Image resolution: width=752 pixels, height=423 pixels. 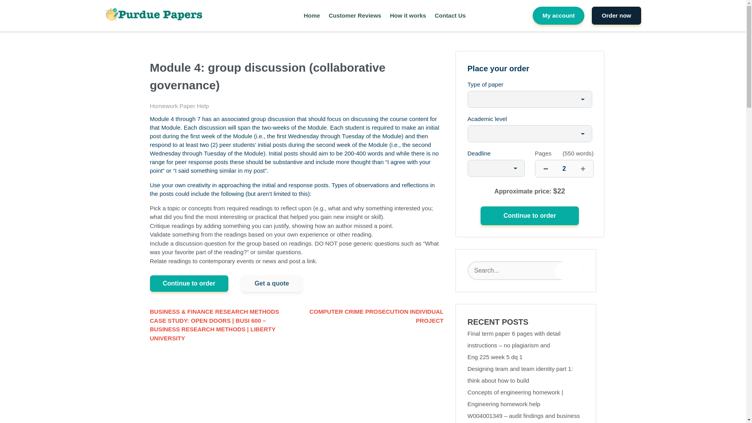 What do you see at coordinates (616, 16) in the screenshot?
I see `Order now` at bounding box center [616, 16].